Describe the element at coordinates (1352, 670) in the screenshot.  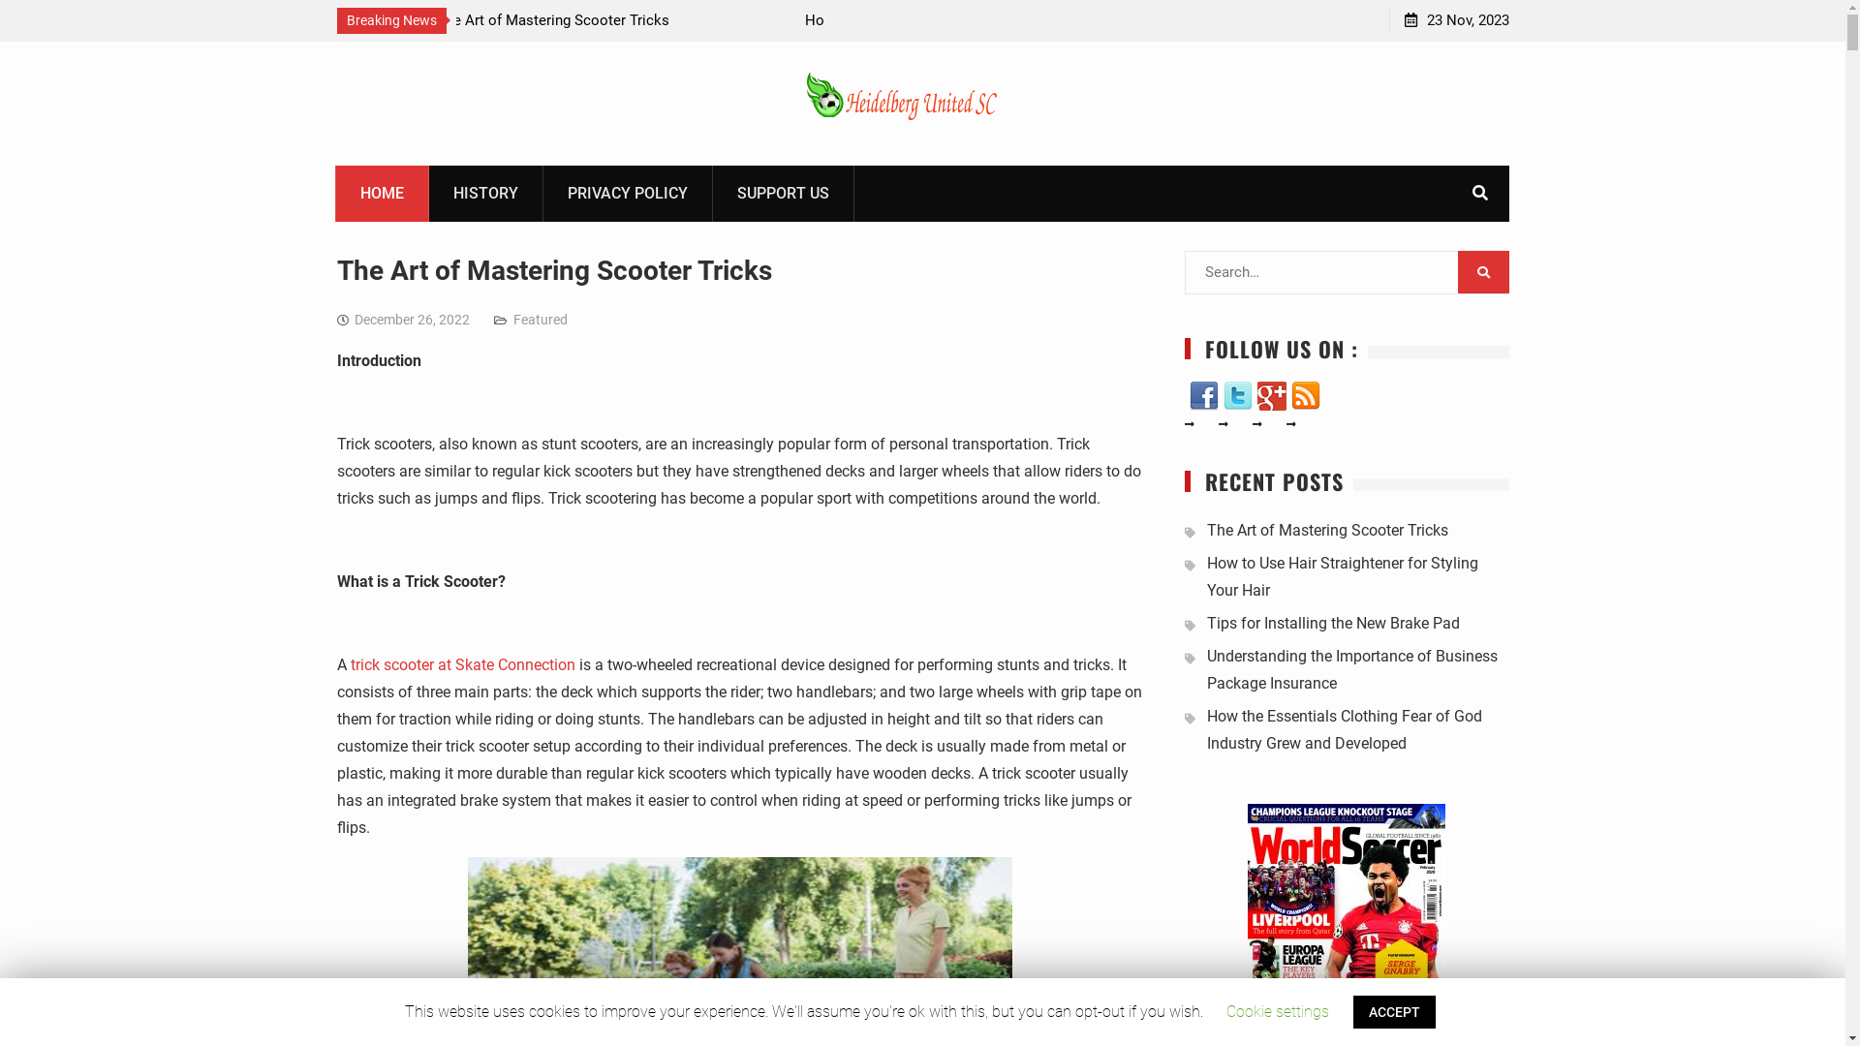
I see `Understanding the Importance of Business Package Insurance` at that location.